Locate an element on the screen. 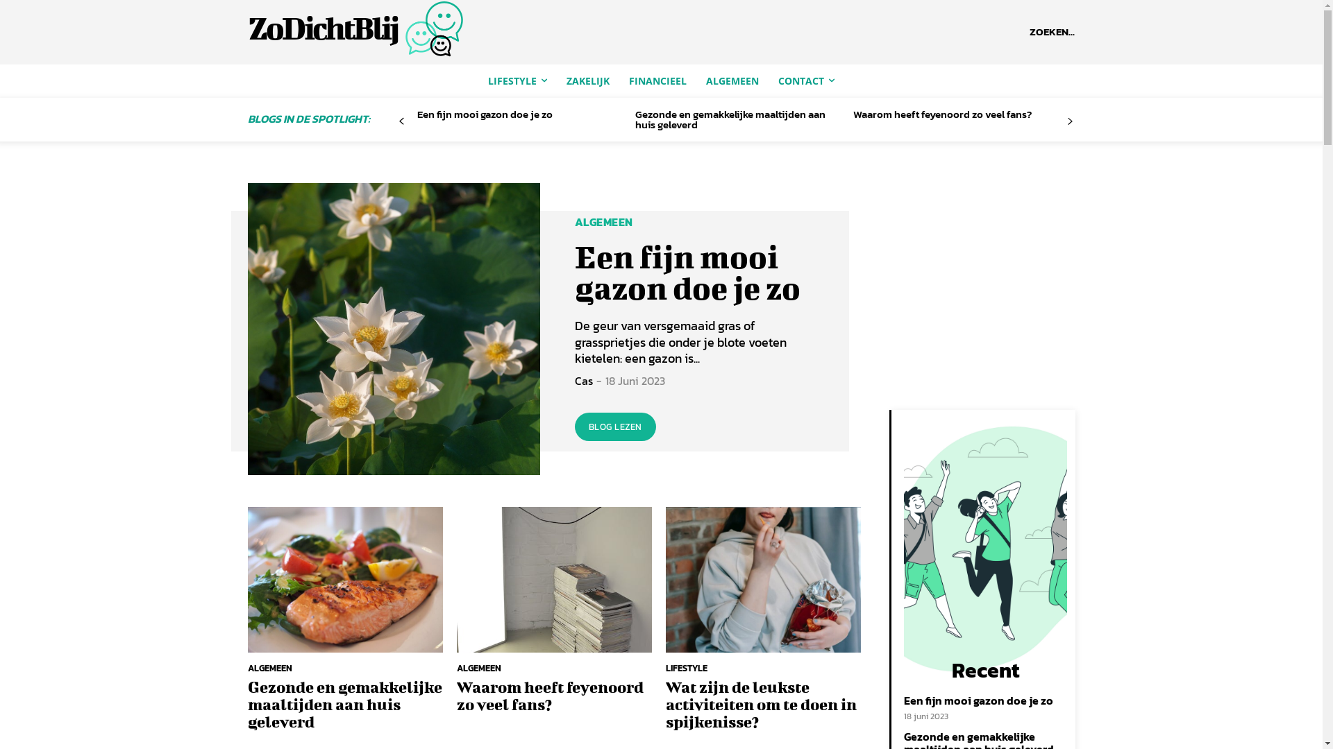  Wat zijn de leukste activiteiten om te doen in spijkenisse? is located at coordinates (764, 580).